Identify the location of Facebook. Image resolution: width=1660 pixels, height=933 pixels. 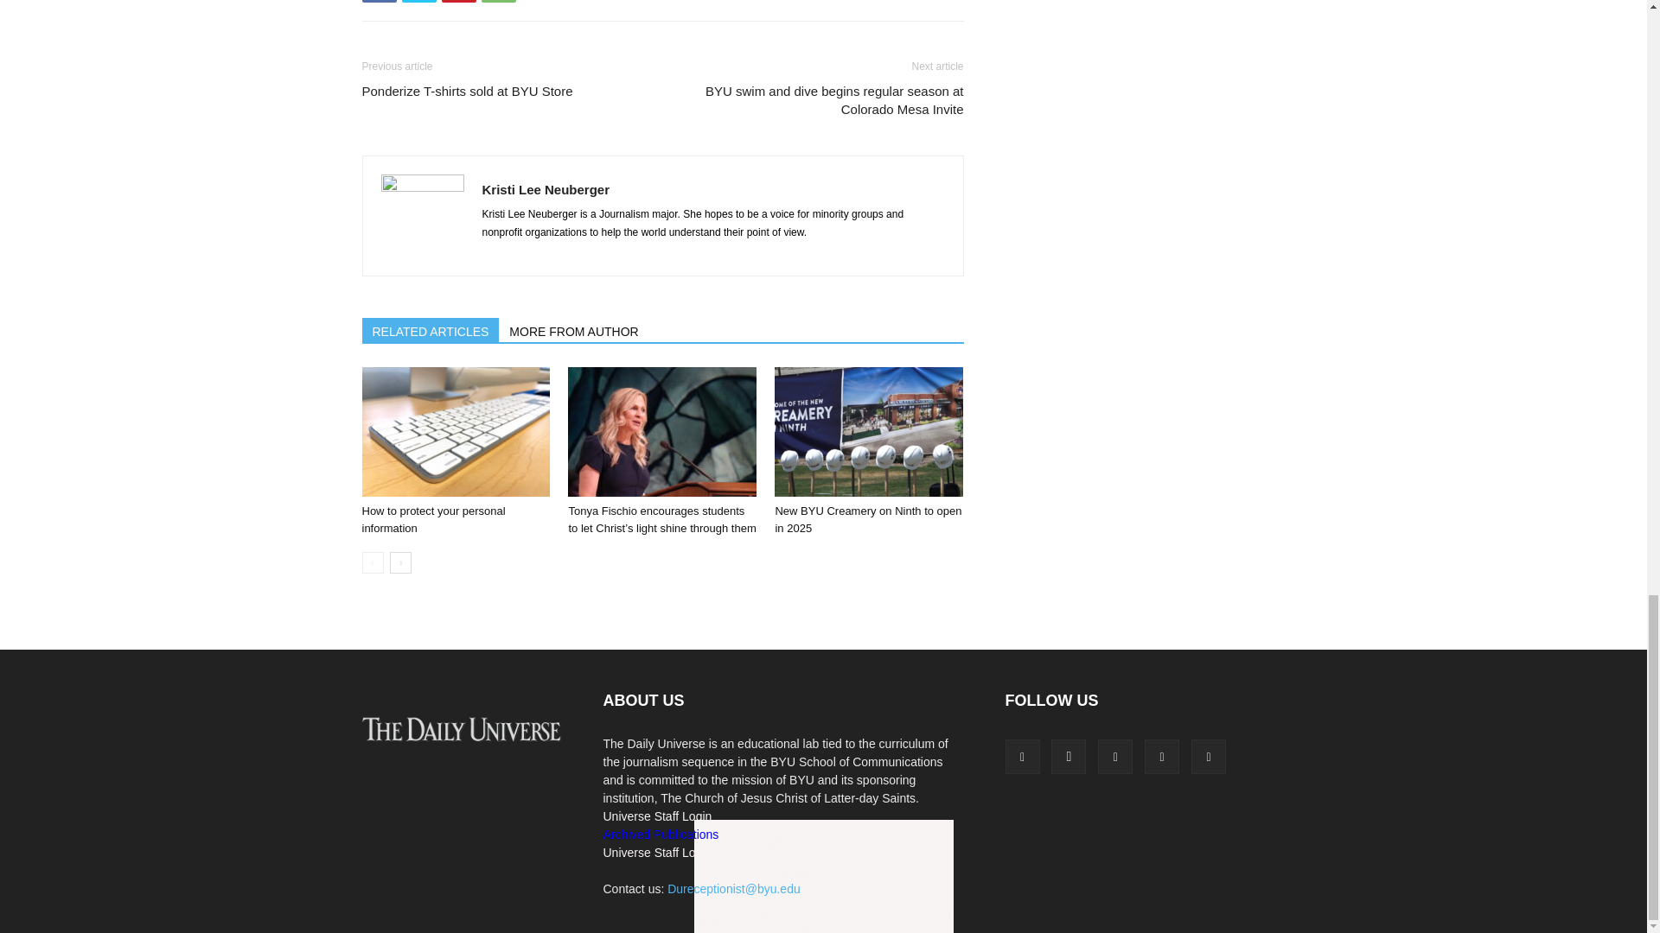
(379, 2).